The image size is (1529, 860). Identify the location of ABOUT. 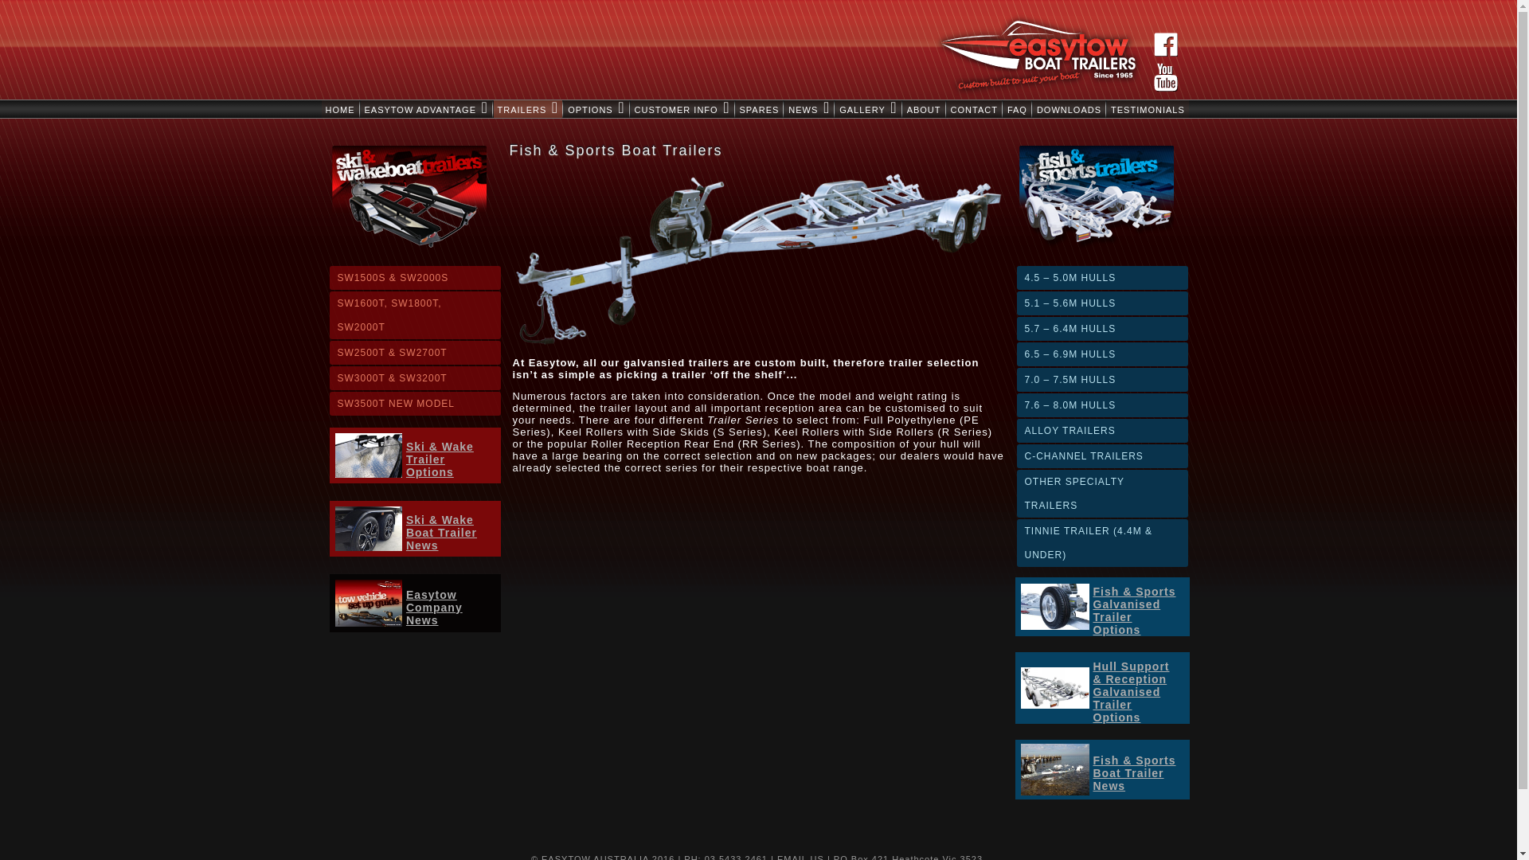
(924, 109).